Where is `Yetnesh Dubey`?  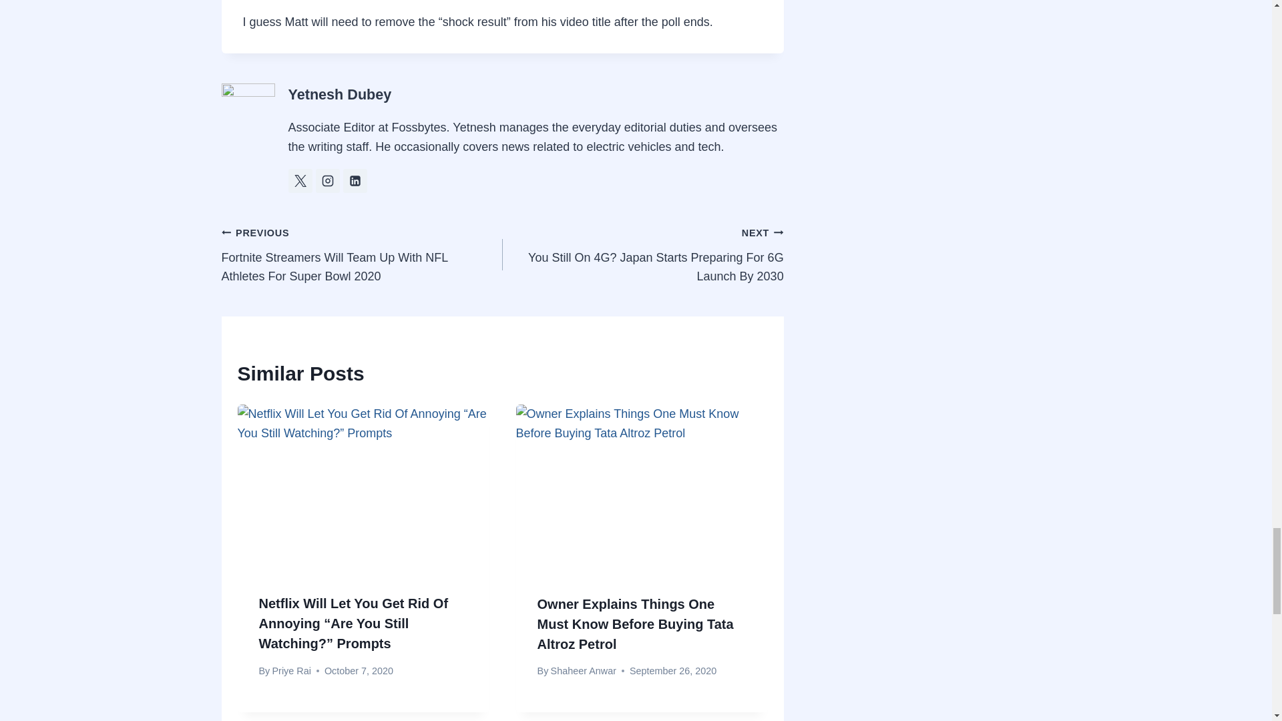
Yetnesh Dubey is located at coordinates (341, 94).